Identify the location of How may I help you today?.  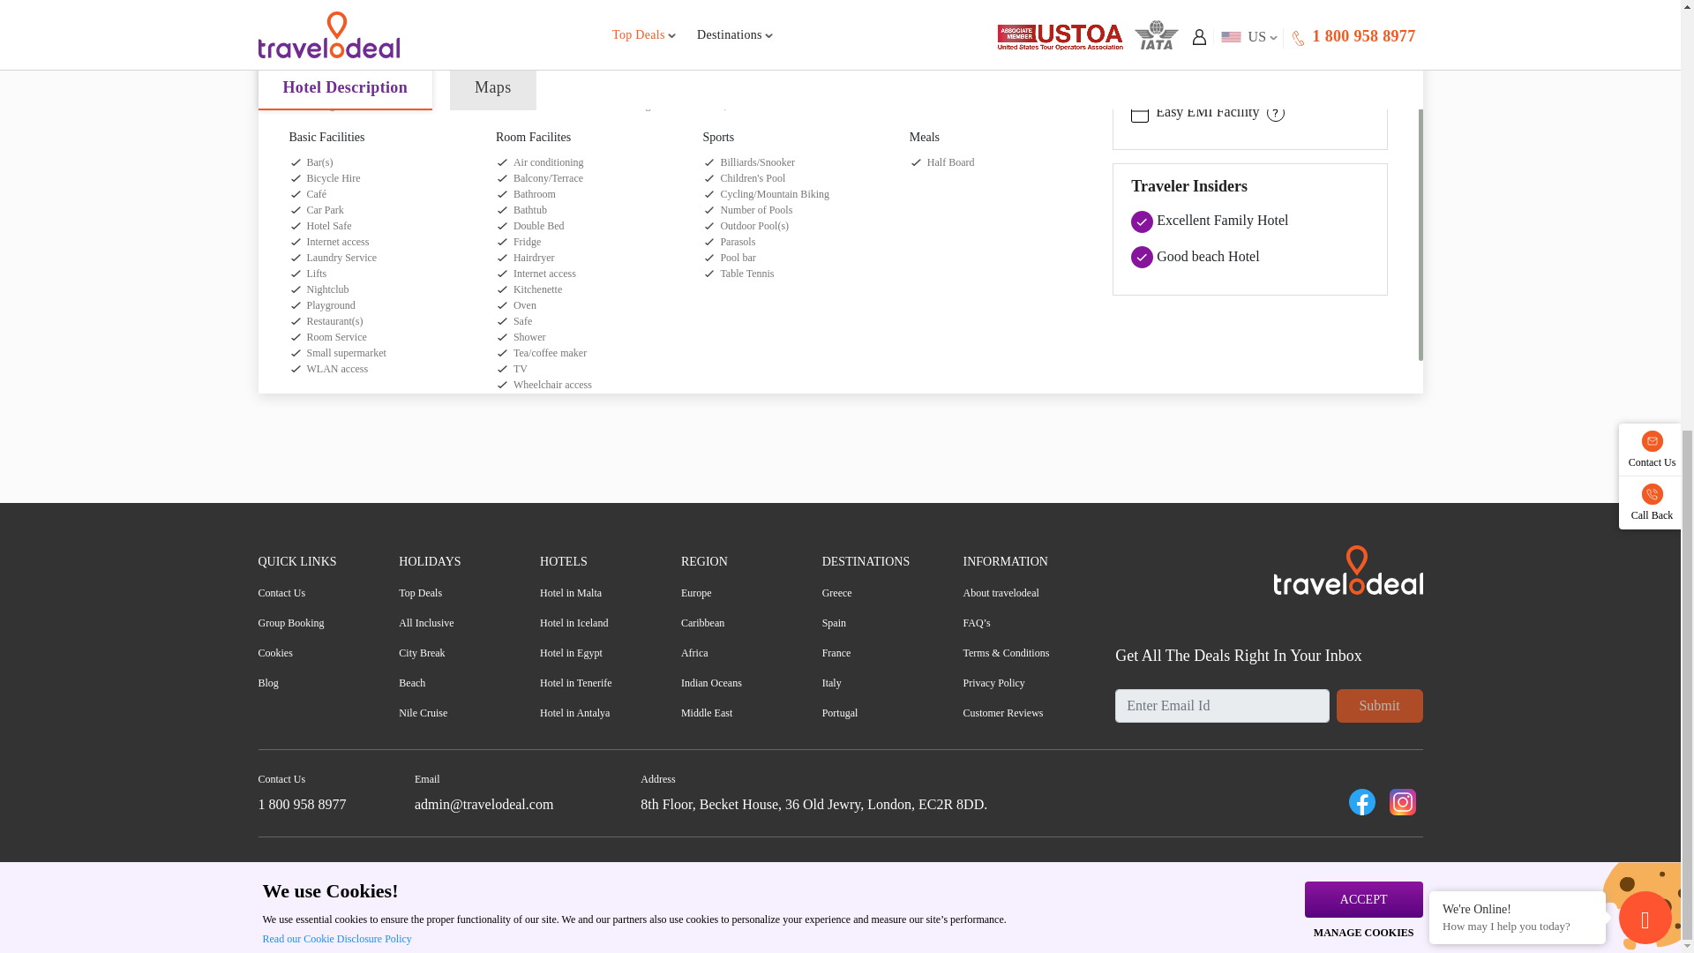
(1518, 145).